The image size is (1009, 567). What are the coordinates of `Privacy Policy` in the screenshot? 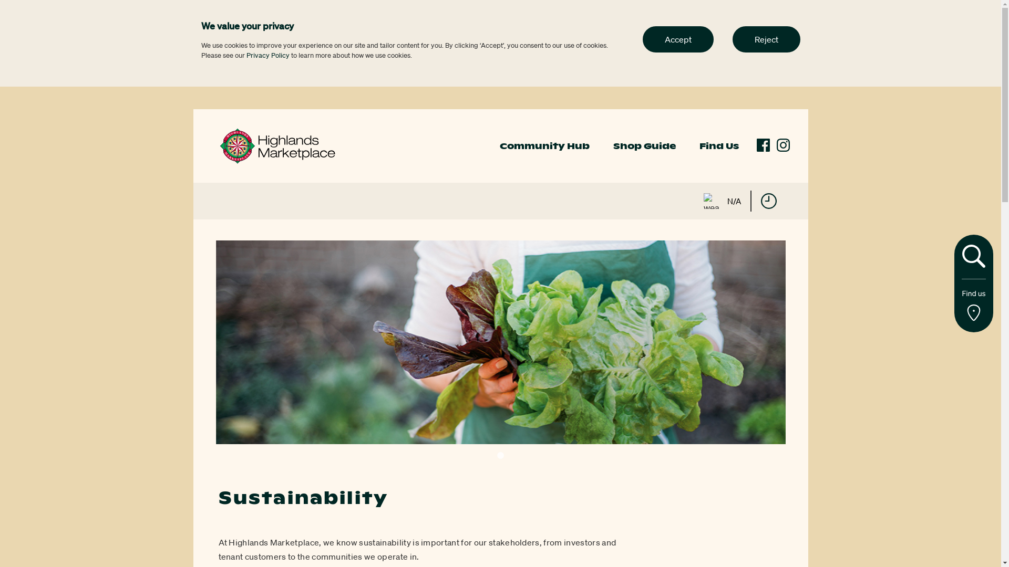 It's located at (267, 56).